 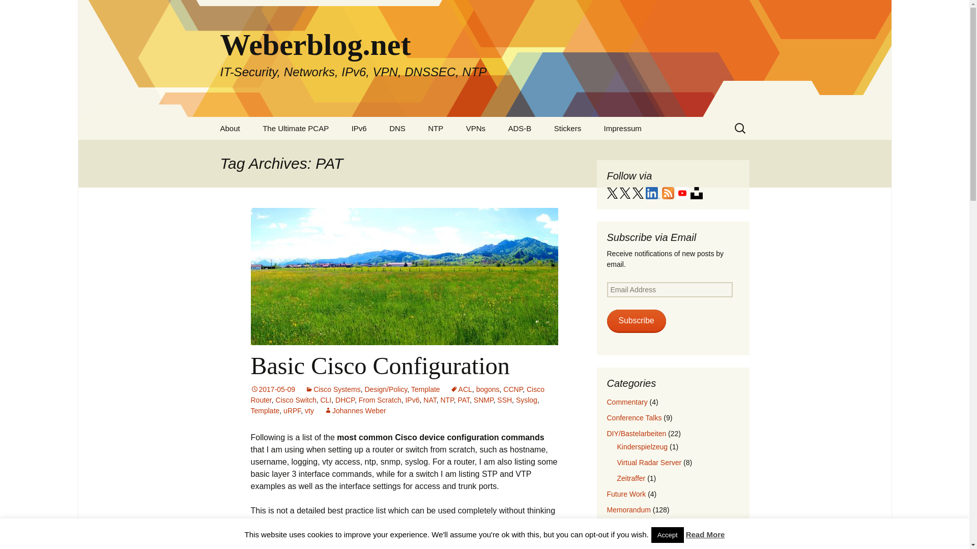 What do you see at coordinates (429, 400) in the screenshot?
I see `NAT` at bounding box center [429, 400].